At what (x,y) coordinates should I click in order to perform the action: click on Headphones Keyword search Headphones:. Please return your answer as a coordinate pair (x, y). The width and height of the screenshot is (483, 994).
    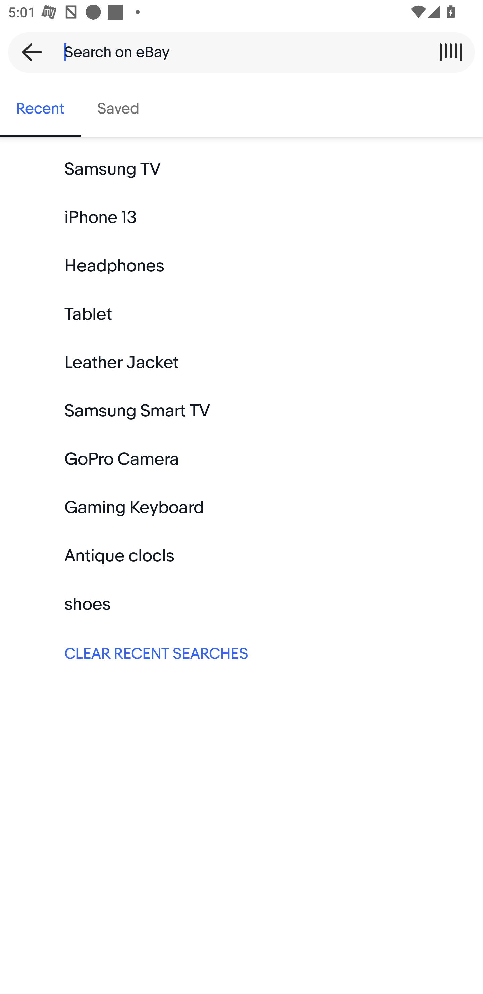
    Looking at the image, I should click on (241, 266).